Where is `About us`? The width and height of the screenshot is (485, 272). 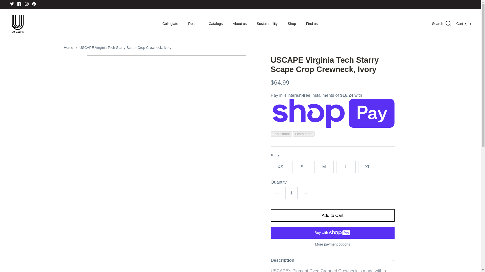 About us is located at coordinates (239, 24).